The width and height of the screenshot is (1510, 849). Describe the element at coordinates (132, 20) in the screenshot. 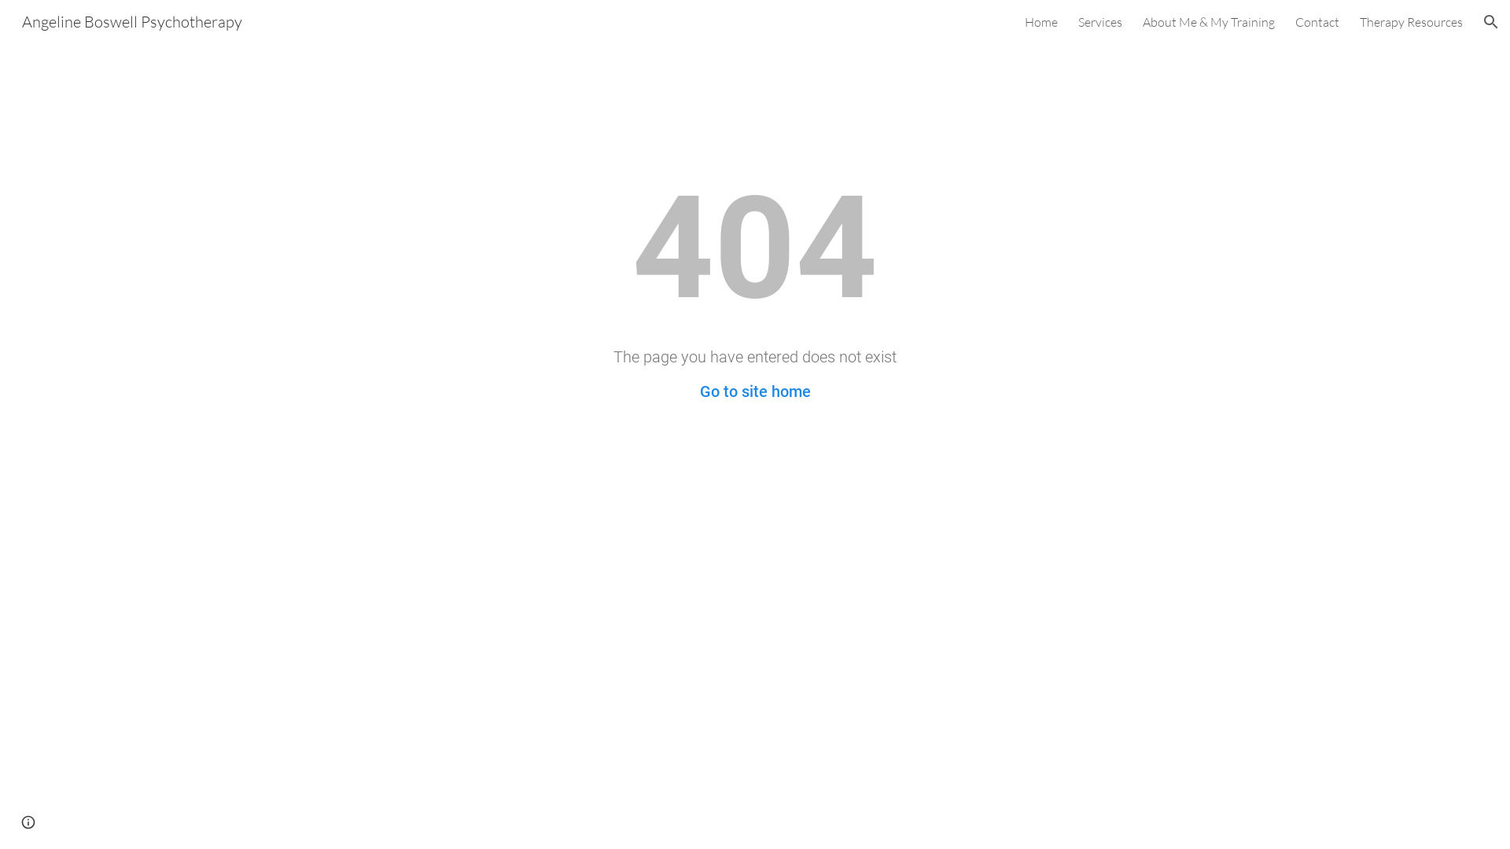

I see `Angeline Boswell Psychotherapy` at that location.